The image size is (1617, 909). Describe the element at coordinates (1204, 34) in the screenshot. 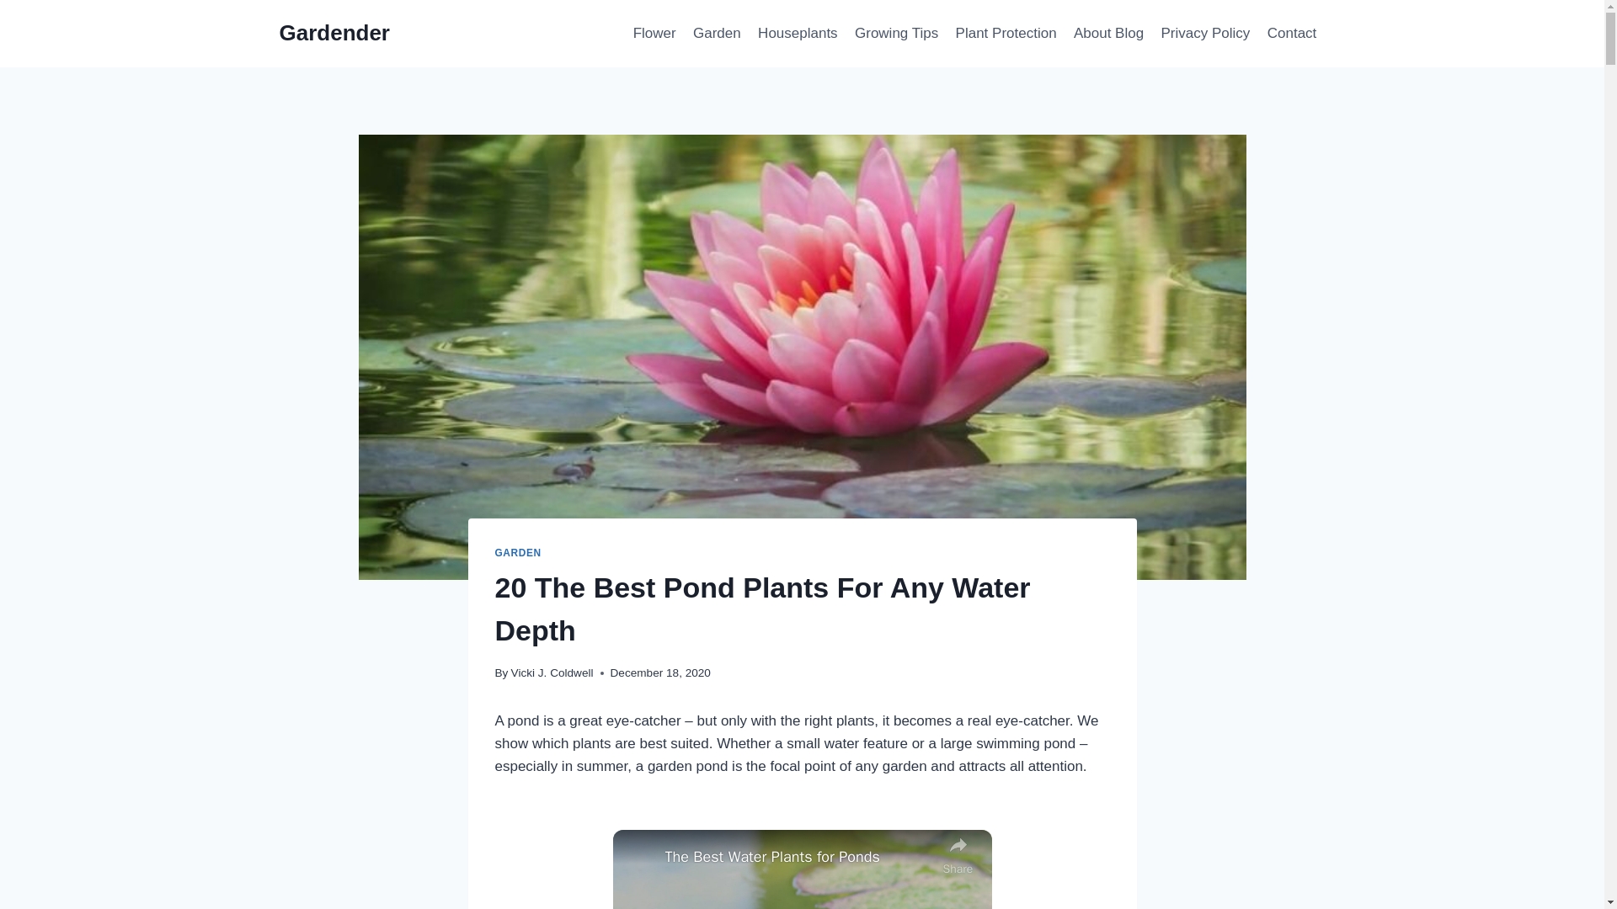

I see `Privacy Policy` at that location.